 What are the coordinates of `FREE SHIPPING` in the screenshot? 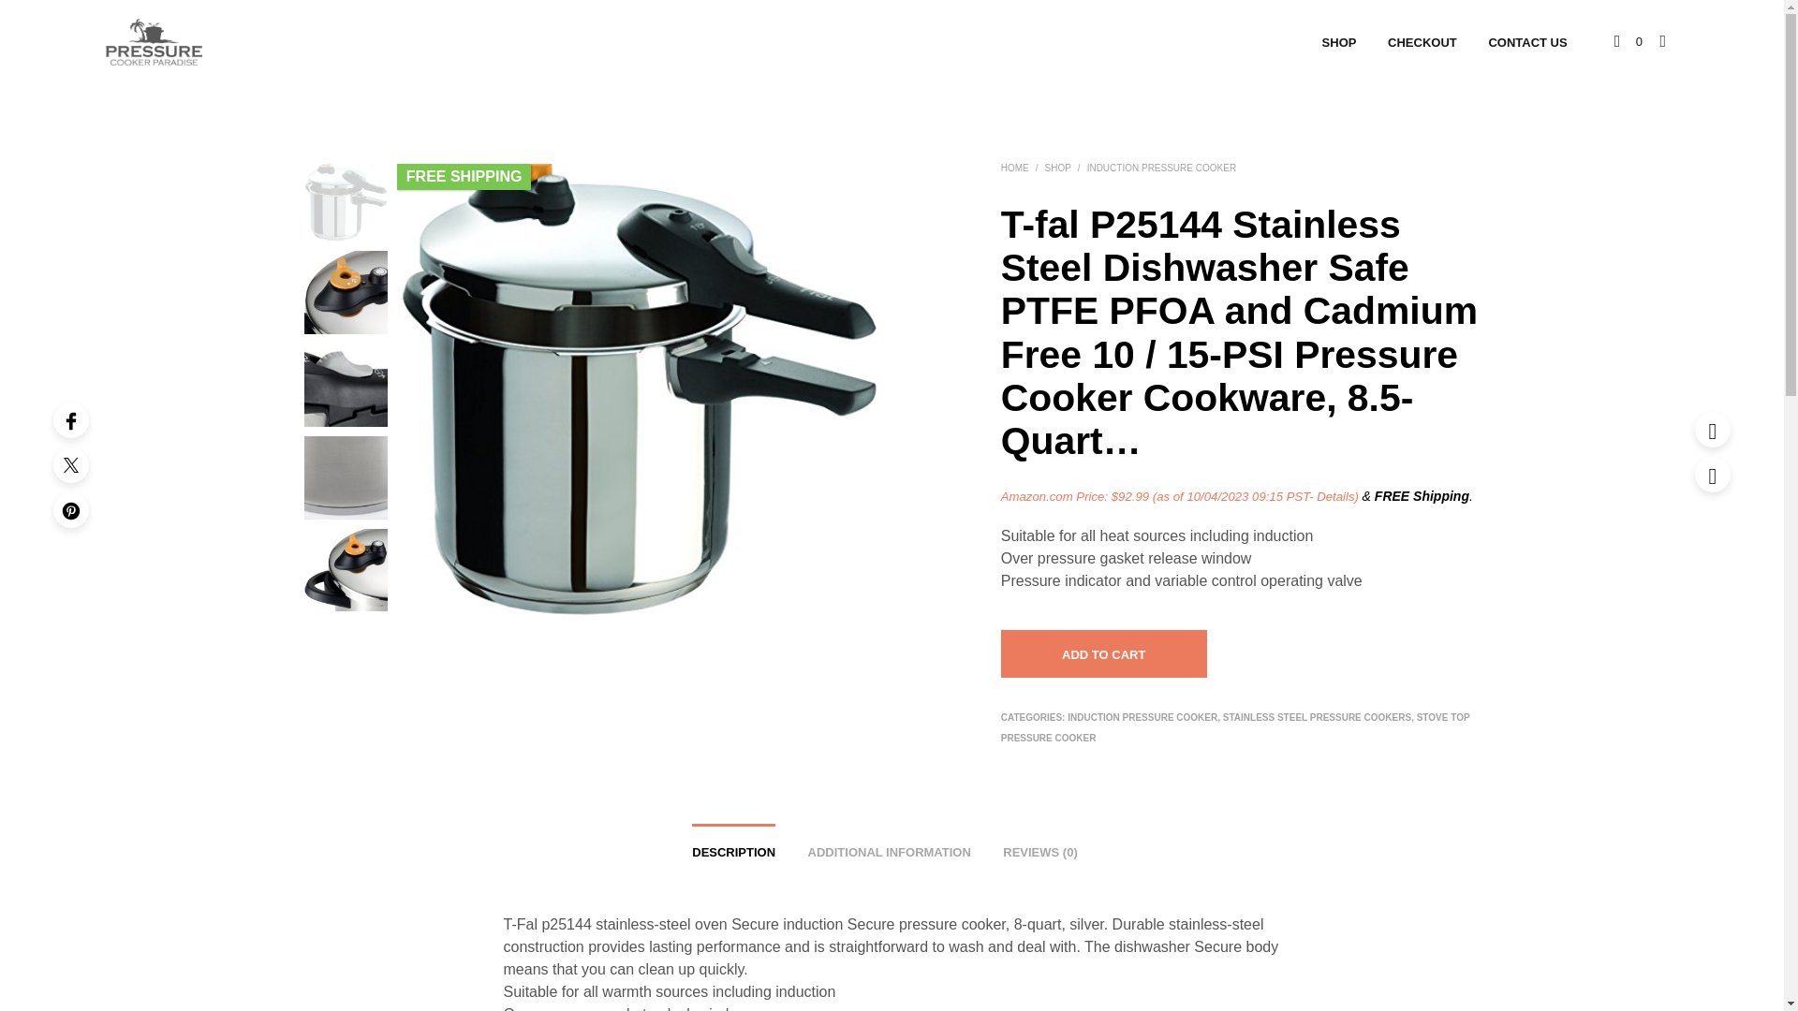 It's located at (464, 176).